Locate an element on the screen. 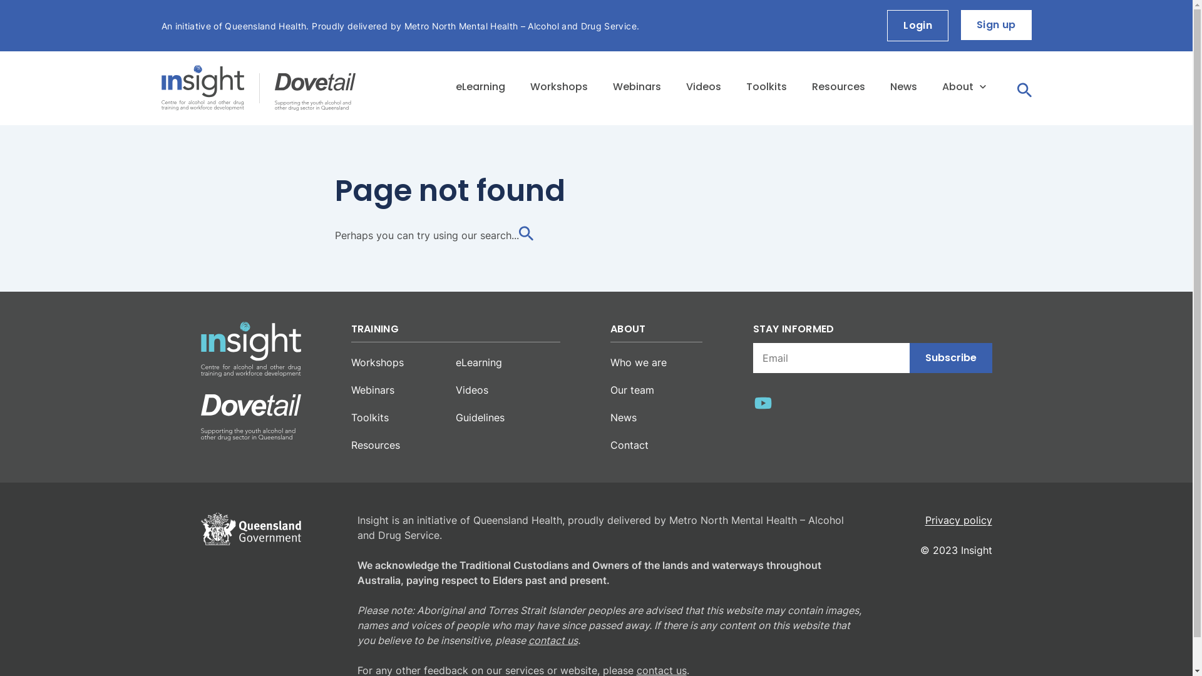 This screenshot has height=676, width=1202. Sign up is located at coordinates (996, 25).